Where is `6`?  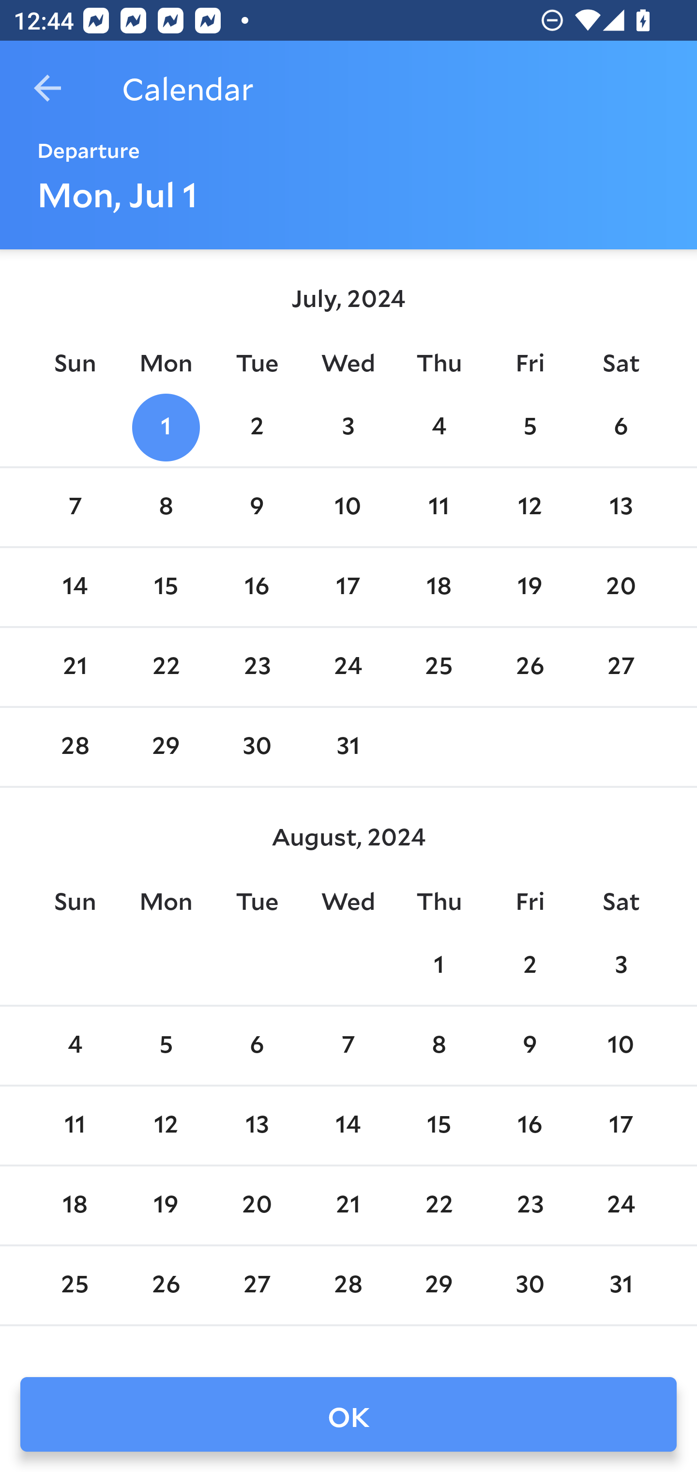 6 is located at coordinates (621, 427).